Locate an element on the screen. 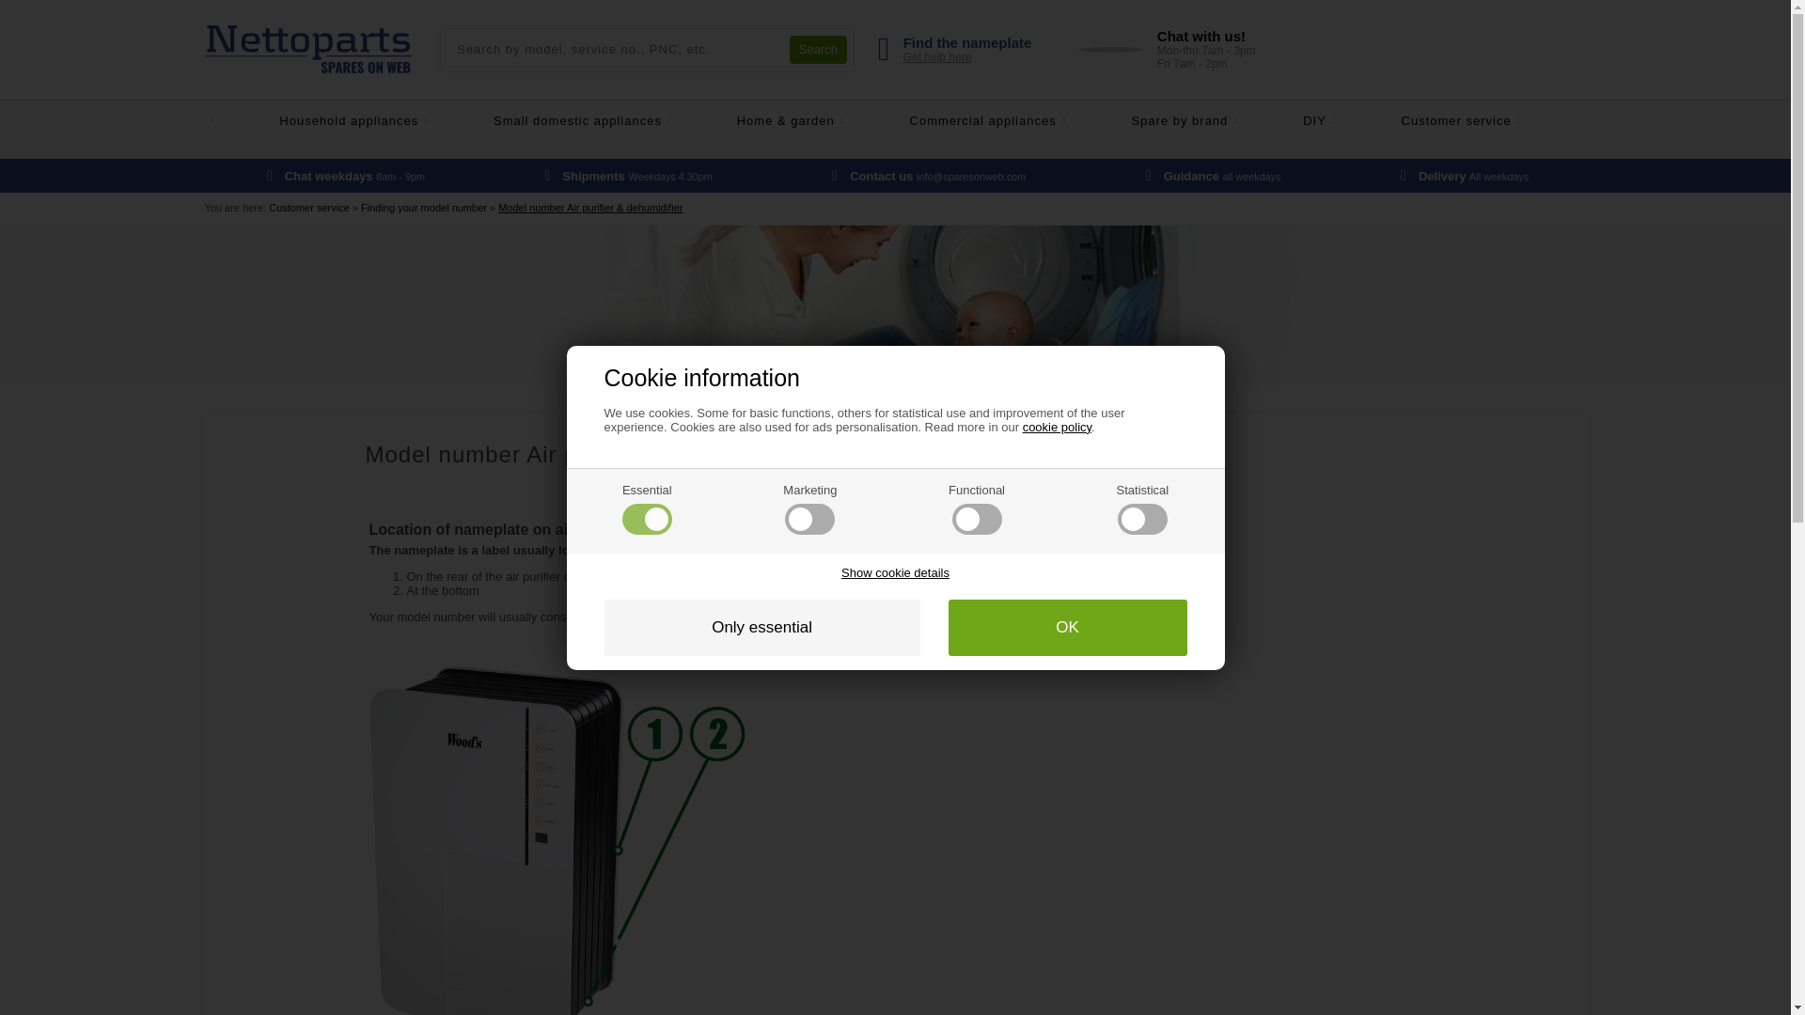 This screenshot has width=1805, height=1015. Spare by brand is located at coordinates (1216, 120).